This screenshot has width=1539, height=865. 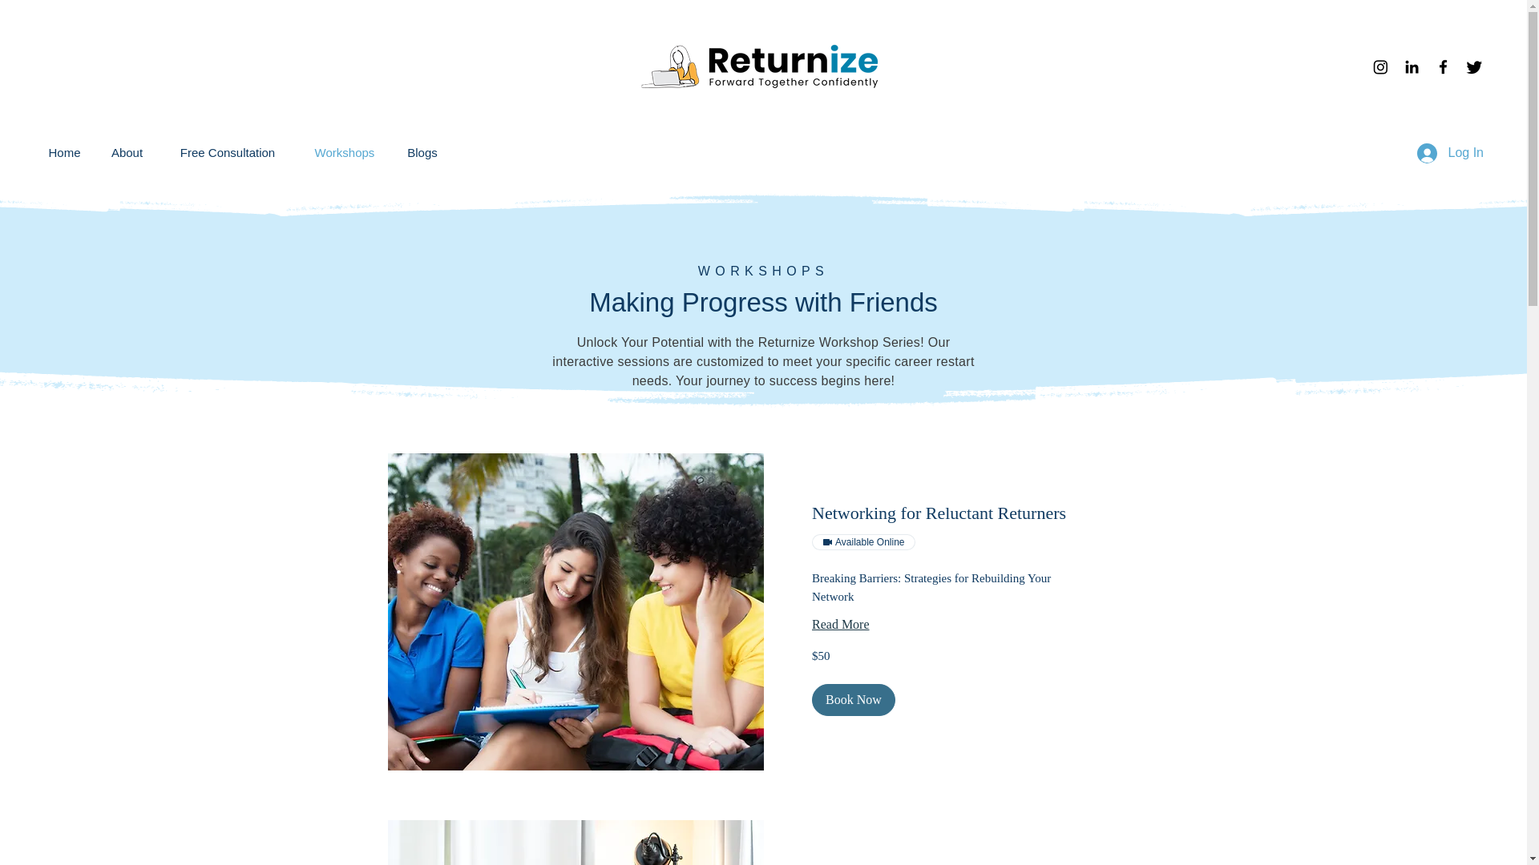 What do you see at coordinates (951, 624) in the screenshot?
I see `Read More` at bounding box center [951, 624].